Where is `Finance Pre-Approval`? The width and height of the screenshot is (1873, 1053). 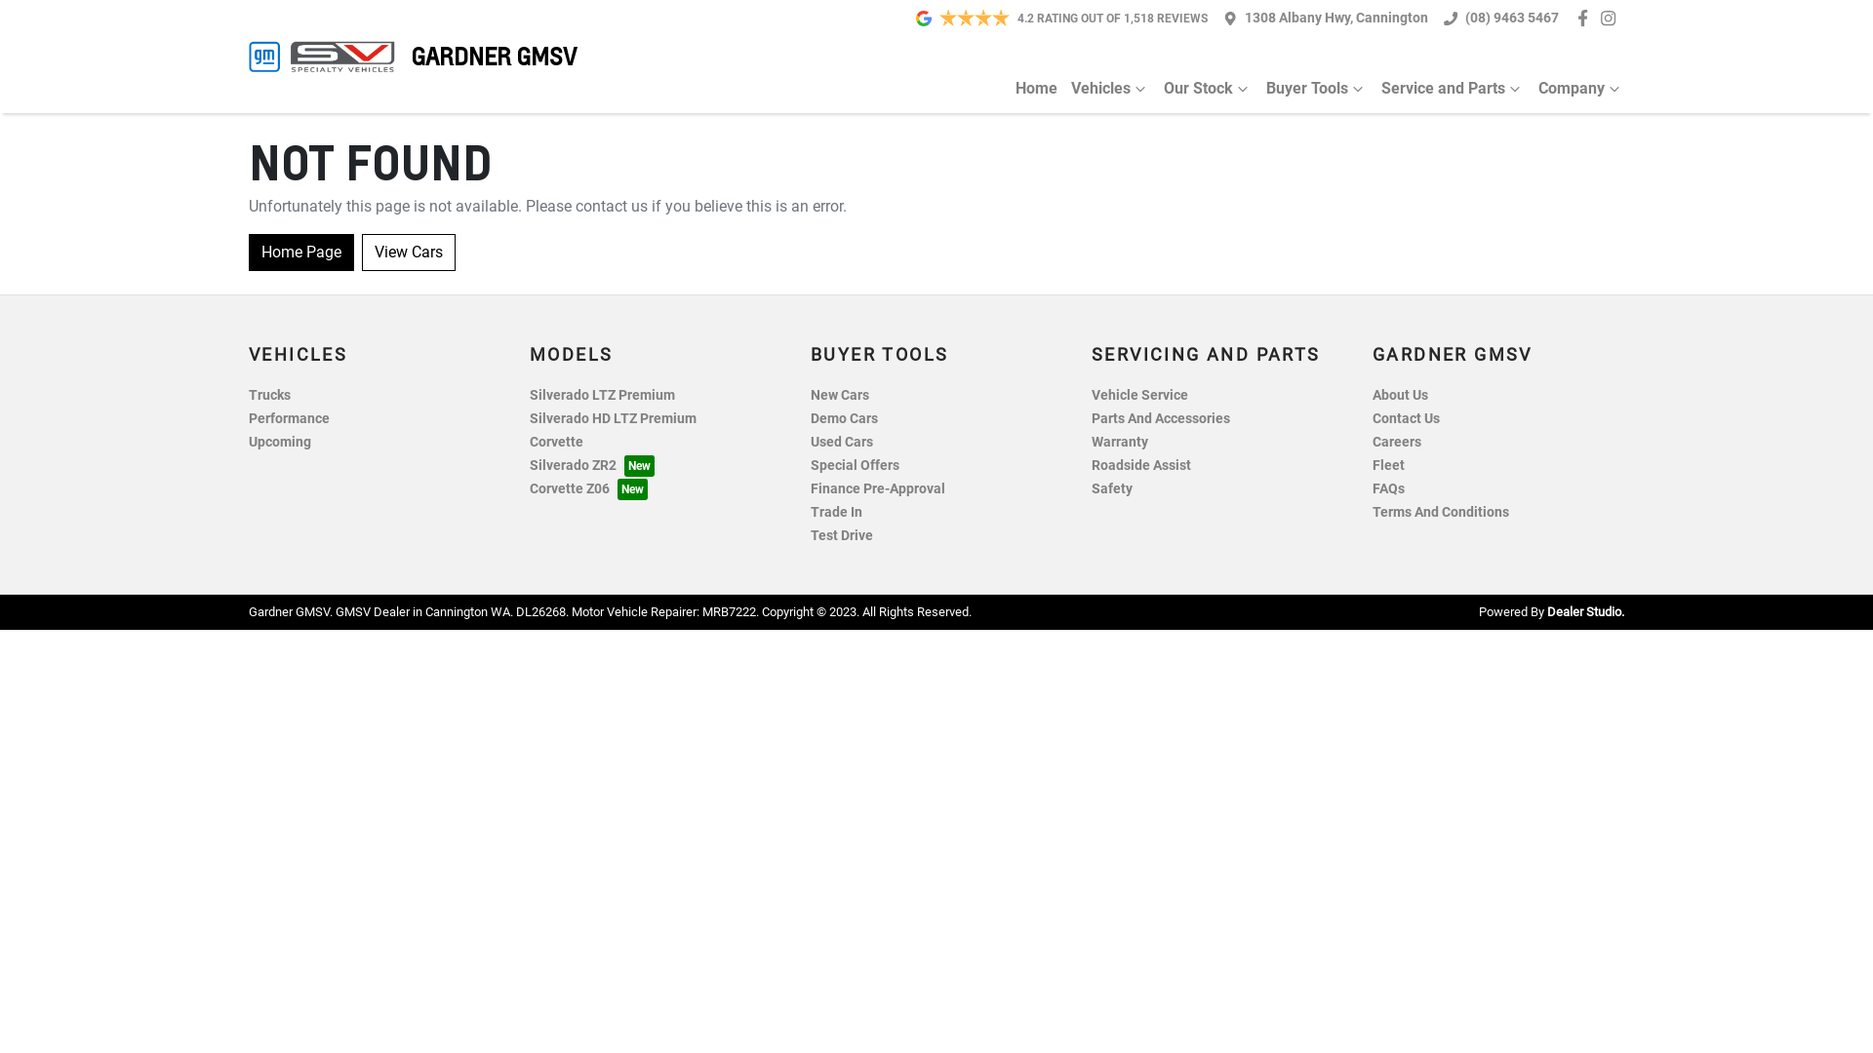
Finance Pre-Approval is located at coordinates (878, 489).